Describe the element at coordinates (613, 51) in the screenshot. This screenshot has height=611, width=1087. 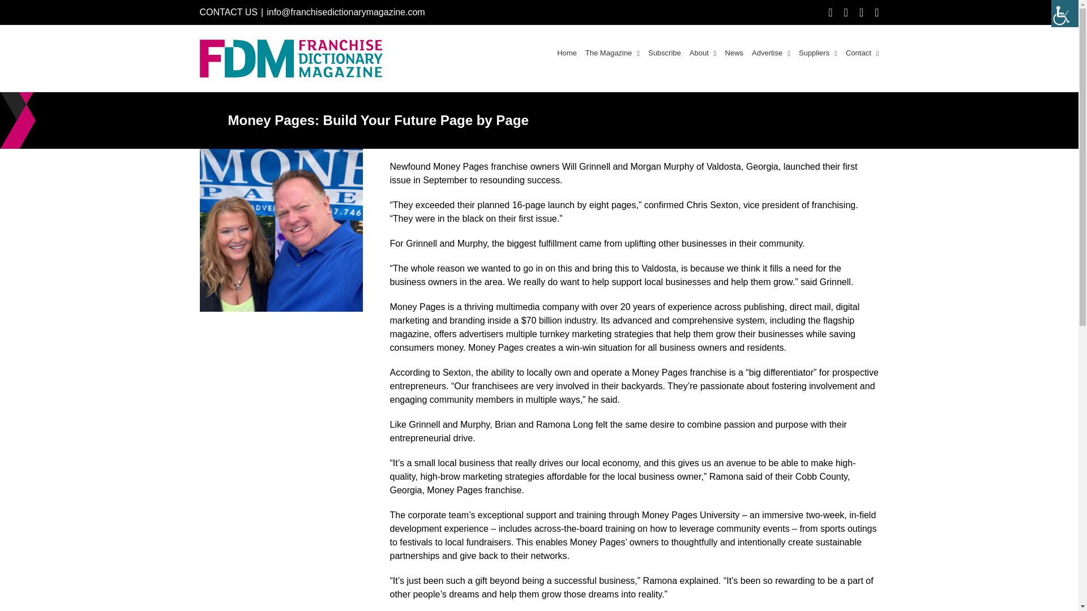
I see `The Magazine` at that location.